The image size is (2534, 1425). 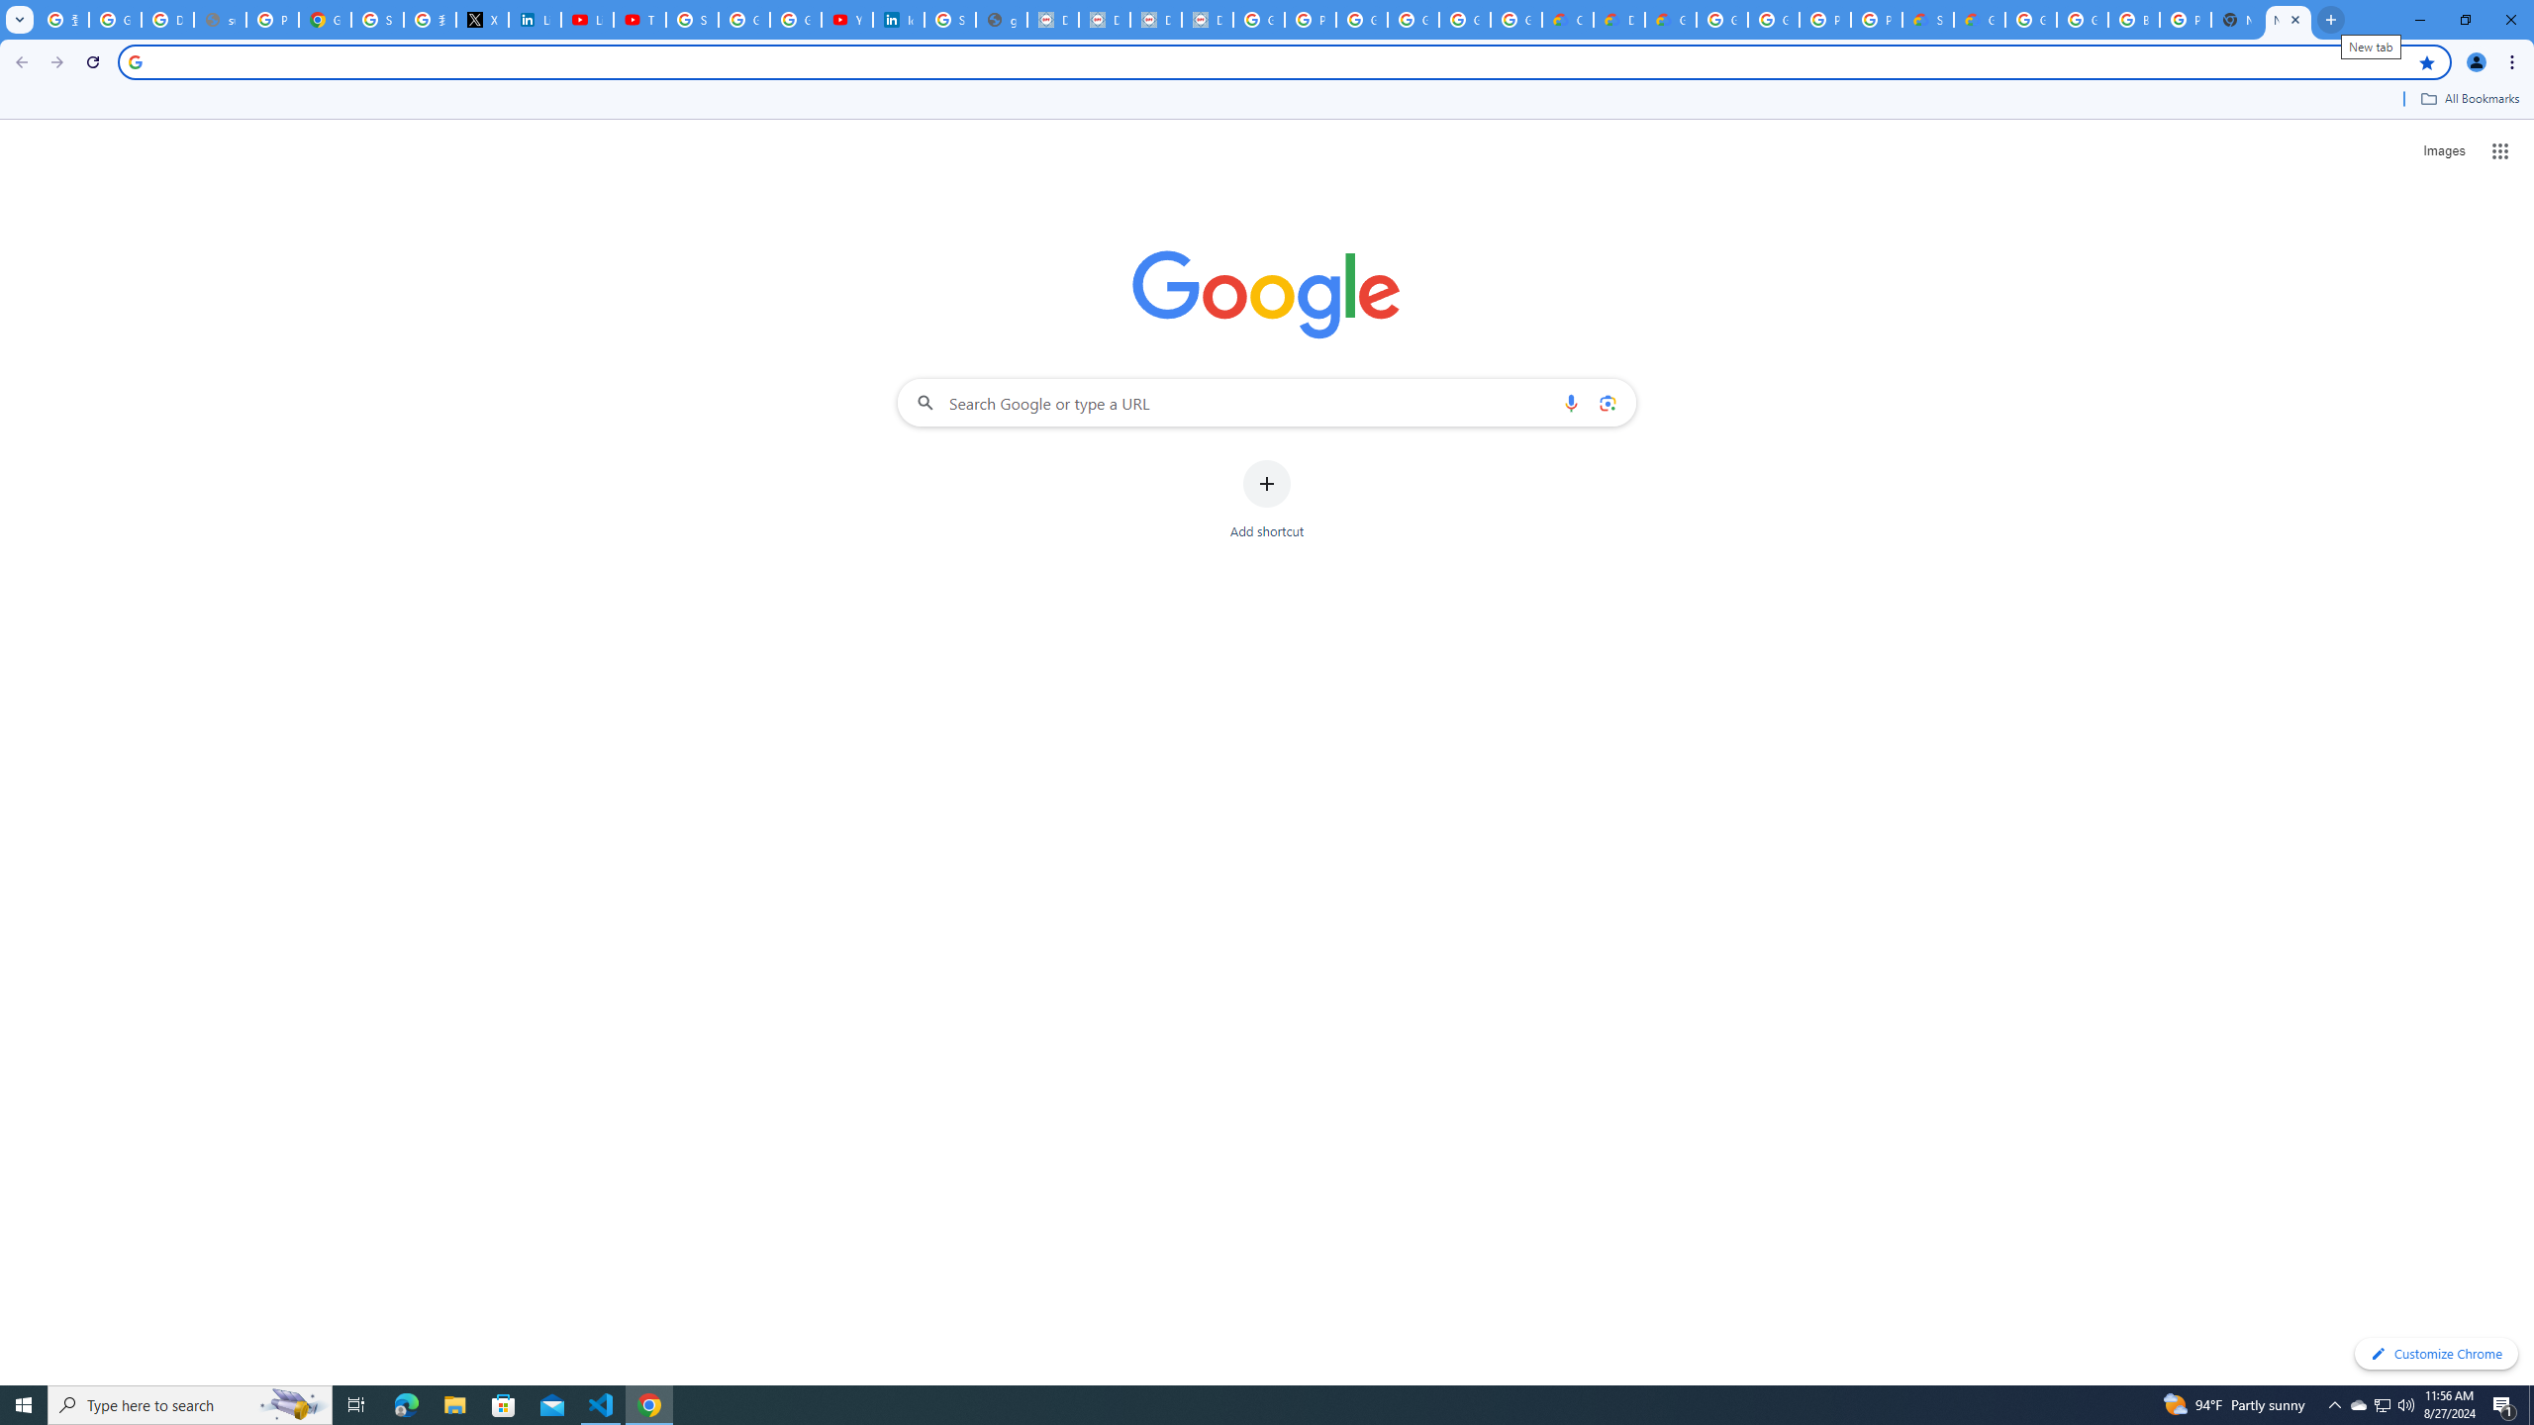 I want to click on google_privacy_policy_en.pdf, so click(x=1002, y=20).